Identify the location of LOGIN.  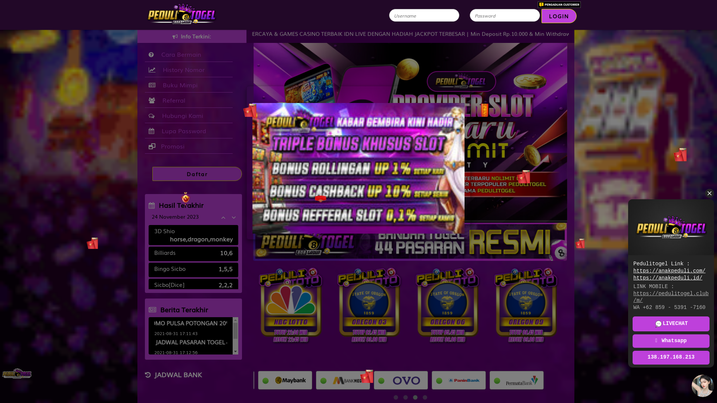
(559, 16).